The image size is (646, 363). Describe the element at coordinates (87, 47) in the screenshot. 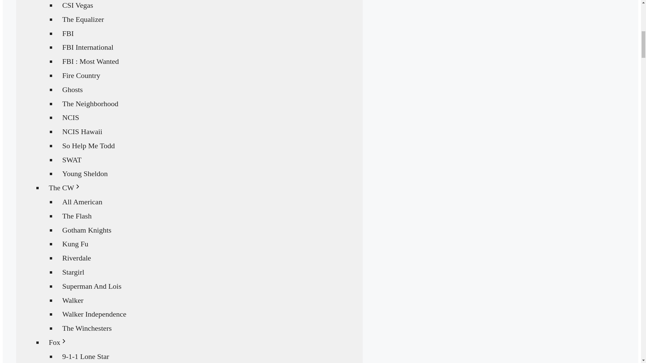

I see `FBI International` at that location.